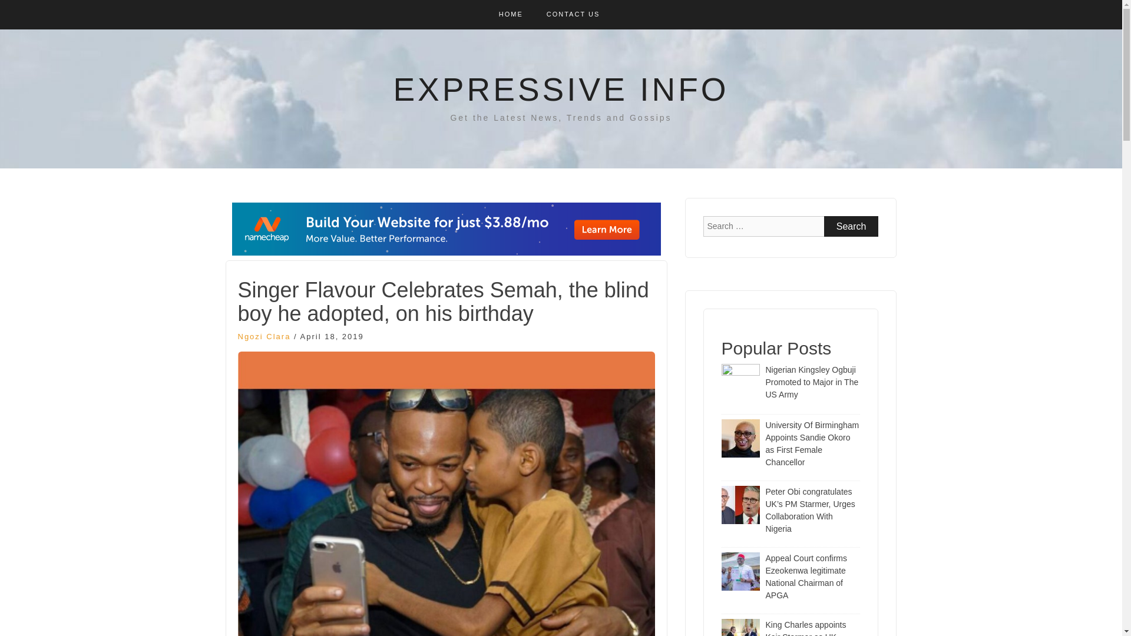  I want to click on CONTACT US, so click(573, 14).